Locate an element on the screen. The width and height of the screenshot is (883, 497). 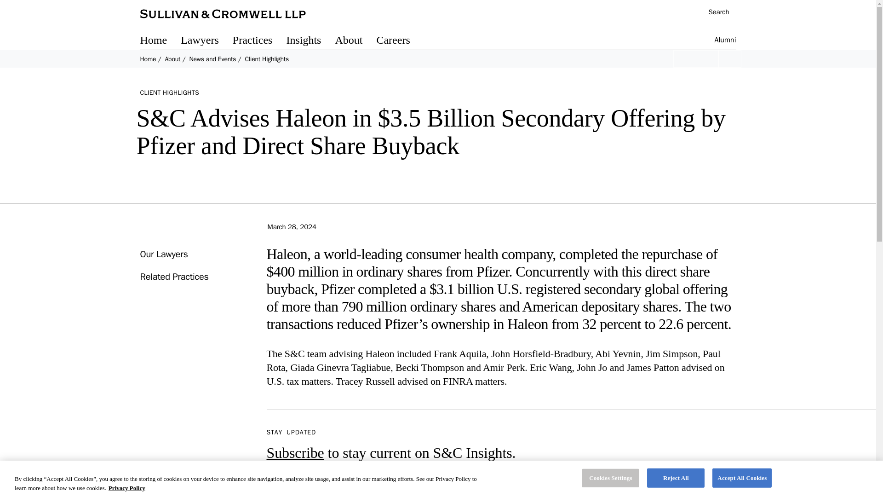
Careers is located at coordinates (400, 41).